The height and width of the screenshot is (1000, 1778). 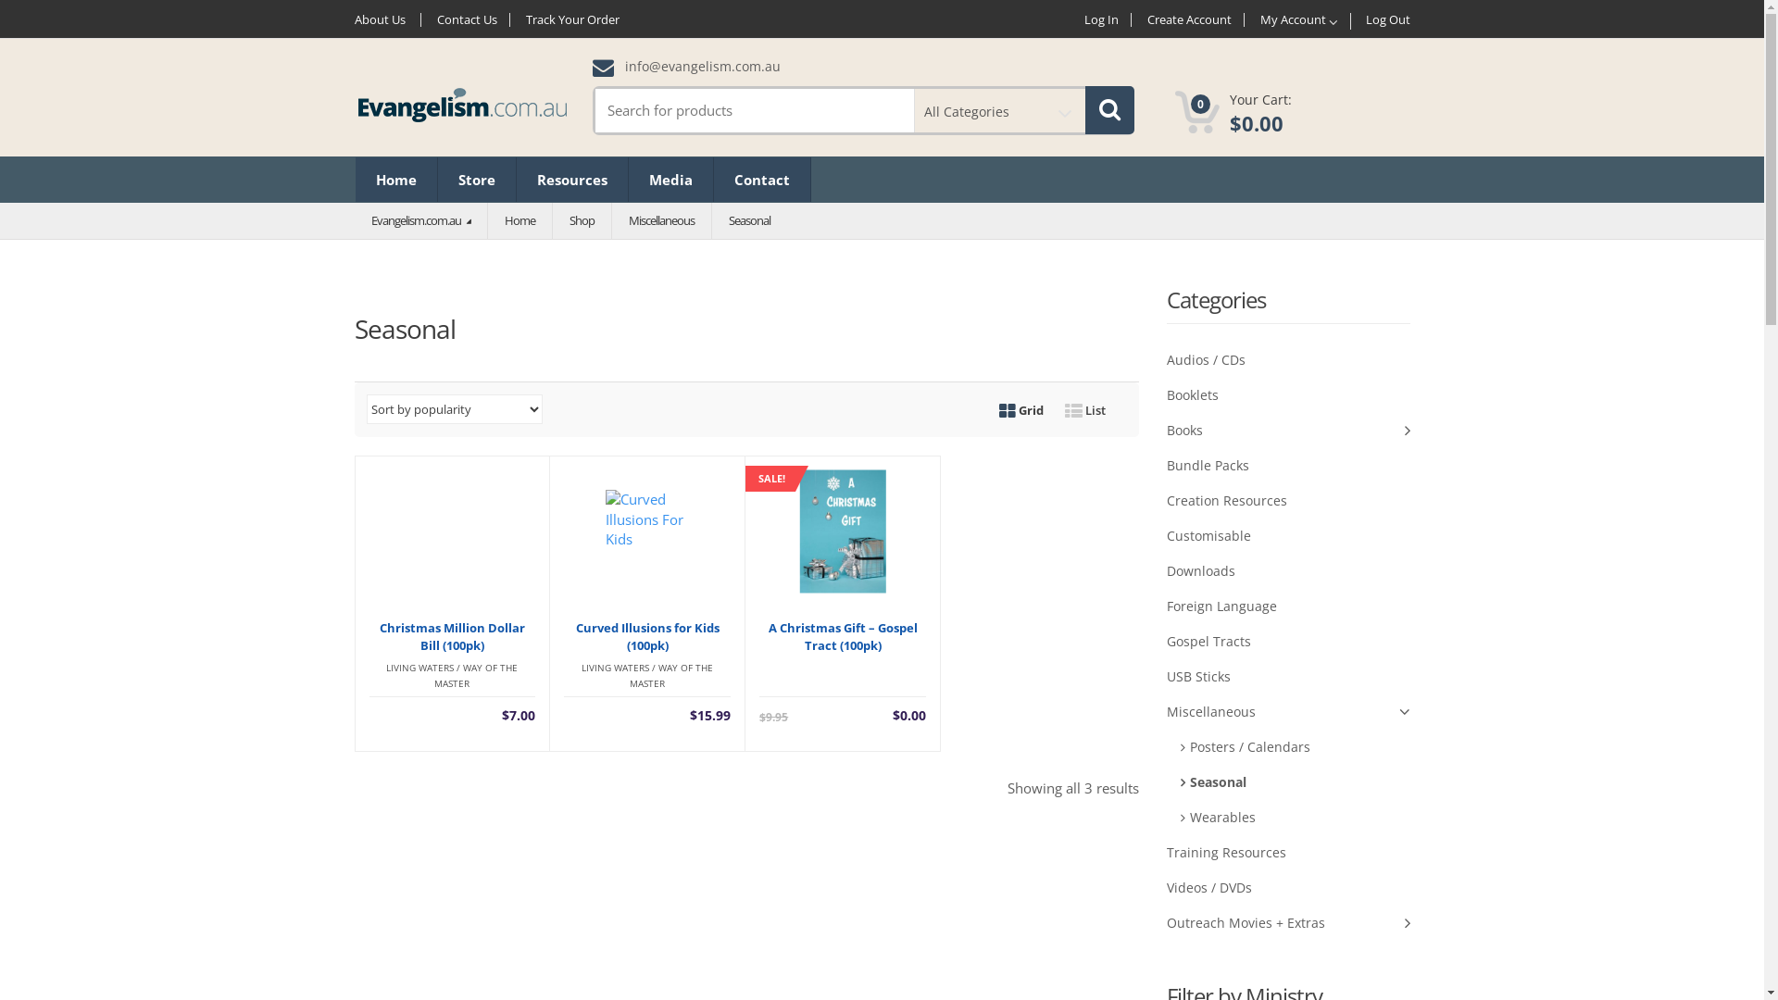 I want to click on Wearables, so click(x=1296, y=818).